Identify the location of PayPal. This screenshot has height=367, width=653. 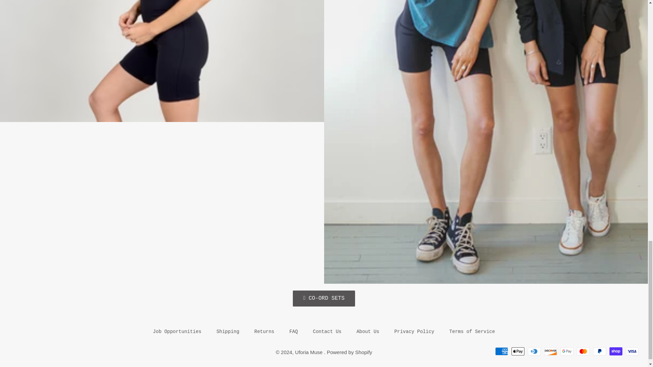
(599, 351).